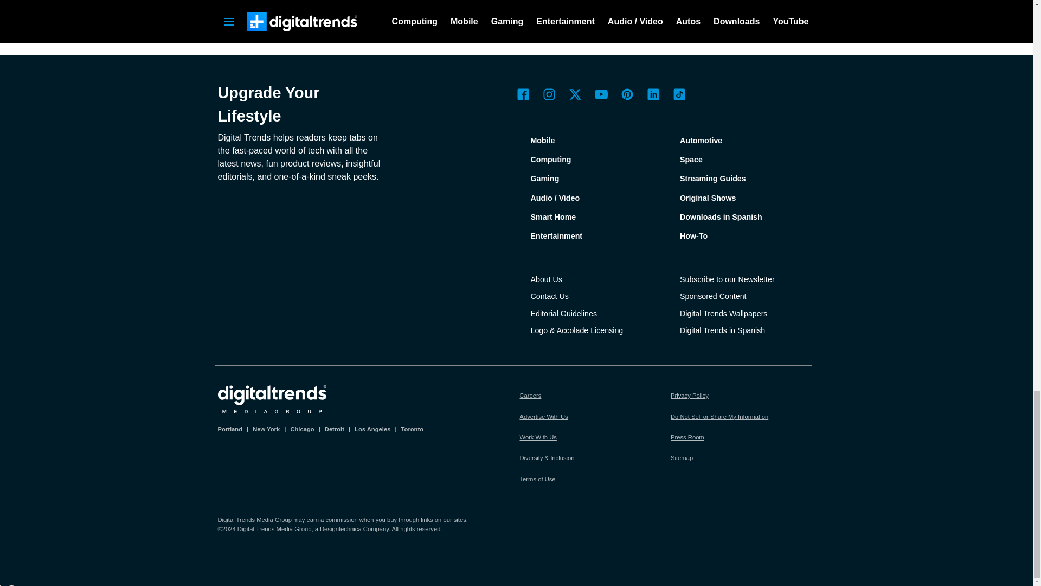 Image resolution: width=1041 pixels, height=586 pixels. Describe the element at coordinates (272, 399) in the screenshot. I see `Digital Trends Media Group` at that location.